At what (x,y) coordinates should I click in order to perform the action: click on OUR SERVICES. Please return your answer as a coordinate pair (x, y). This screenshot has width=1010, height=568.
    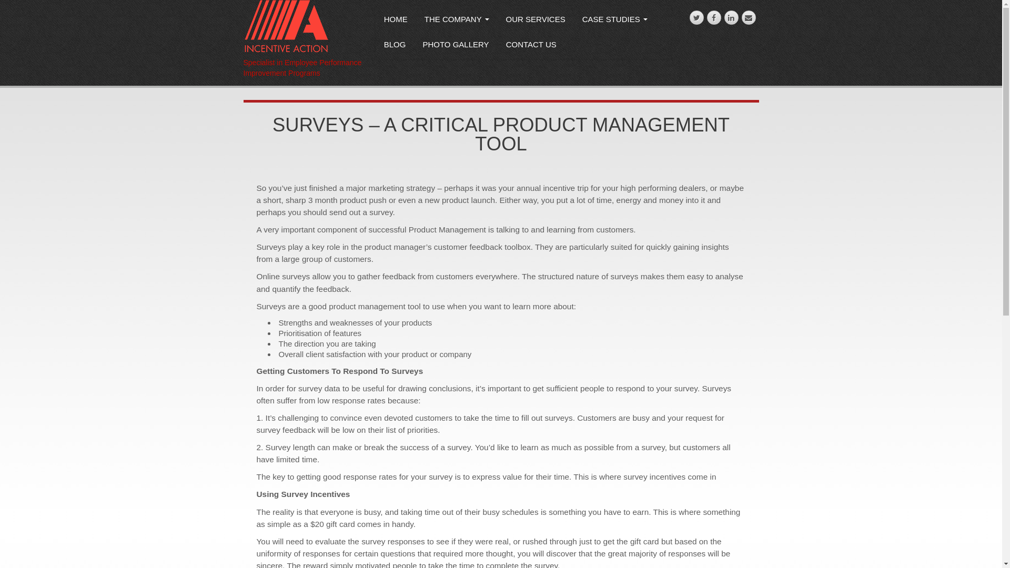
    Looking at the image, I should click on (536, 21).